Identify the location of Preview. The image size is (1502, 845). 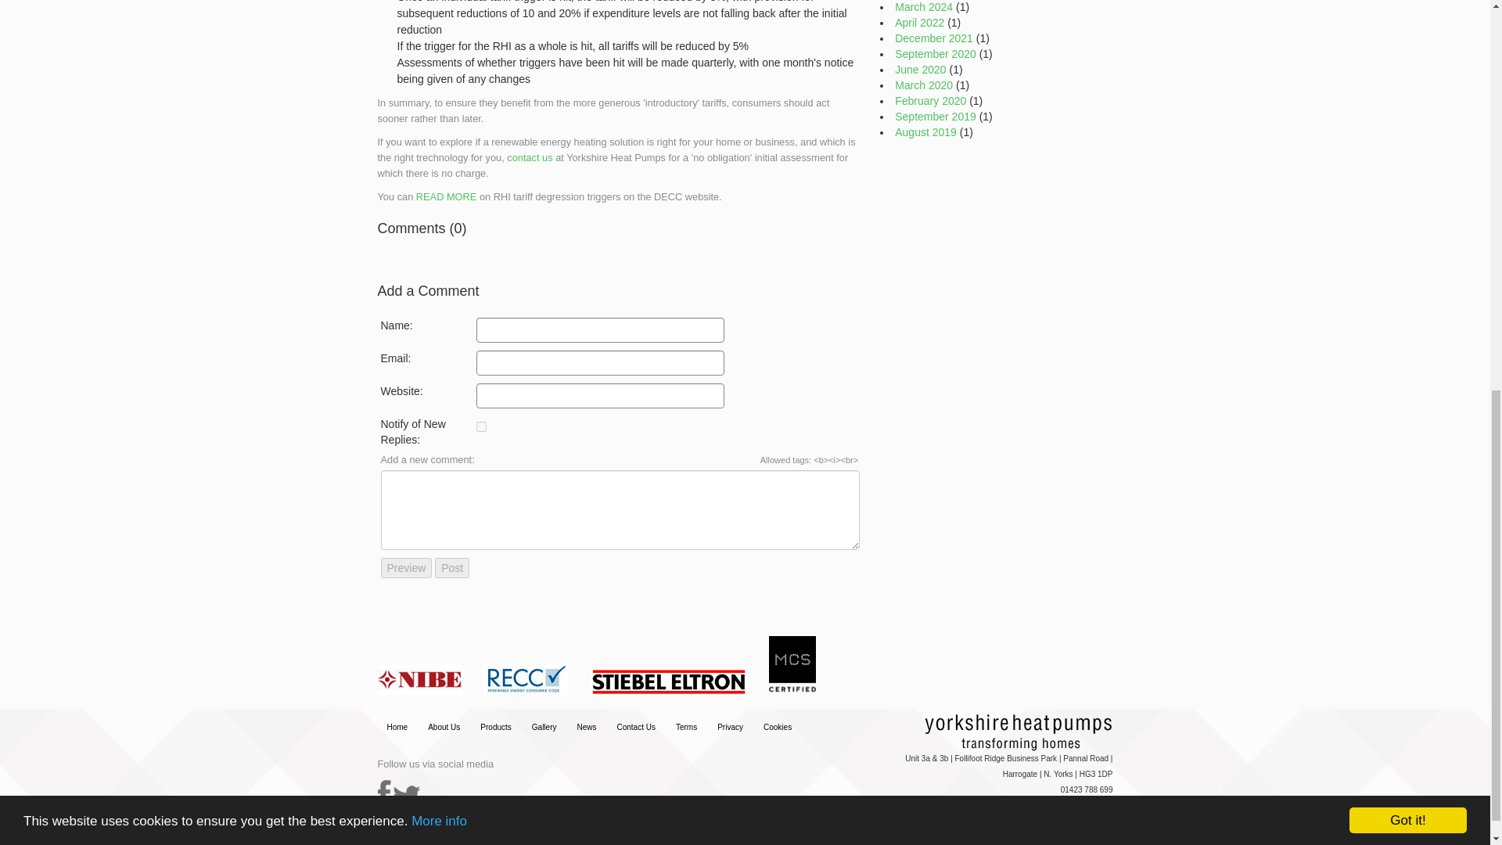
(405, 567).